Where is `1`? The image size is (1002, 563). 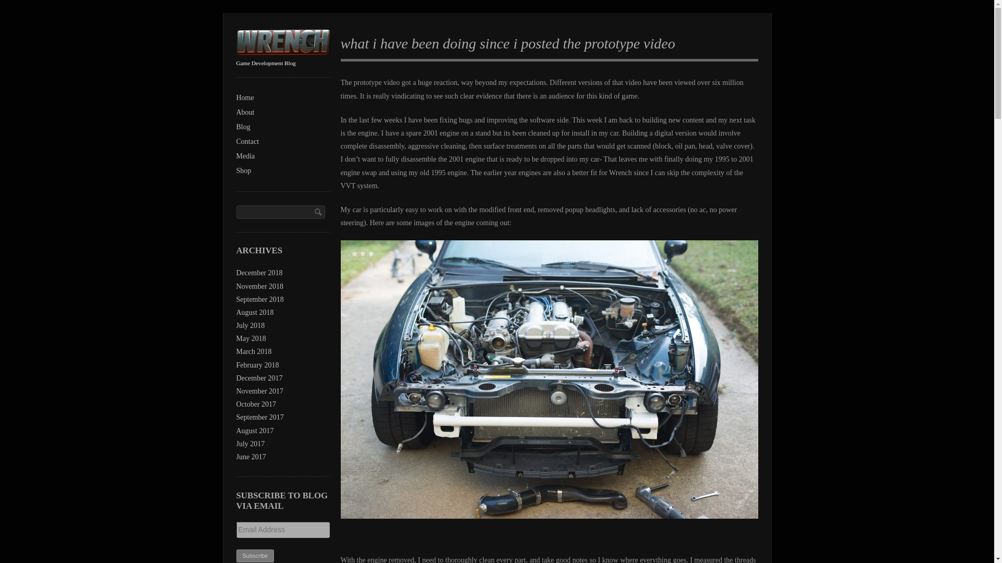
1 is located at coordinates (354, 253).